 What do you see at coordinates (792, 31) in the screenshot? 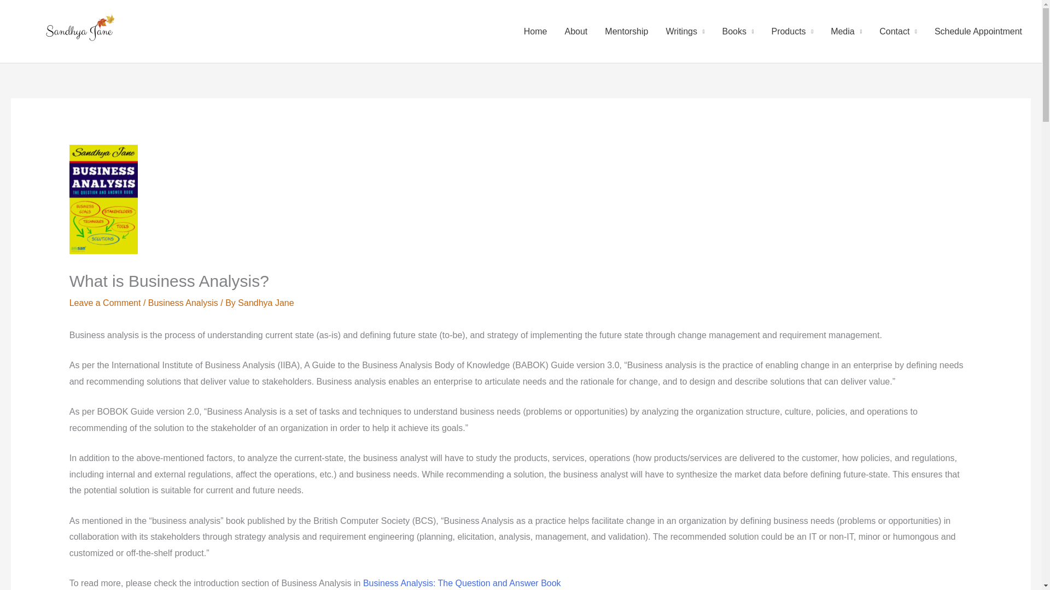
I see `Products` at bounding box center [792, 31].